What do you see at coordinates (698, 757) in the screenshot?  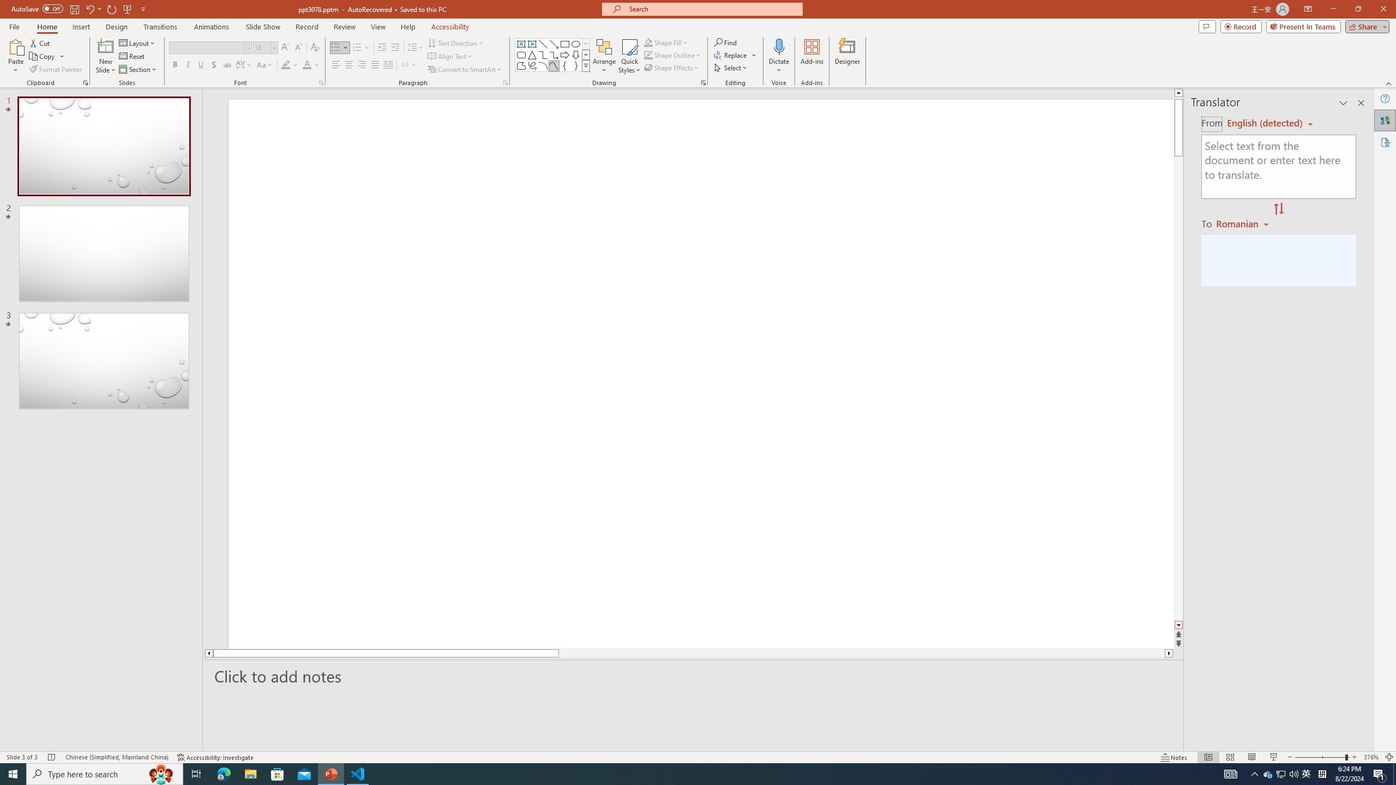 I see `Class: MsoCommandBar` at bounding box center [698, 757].